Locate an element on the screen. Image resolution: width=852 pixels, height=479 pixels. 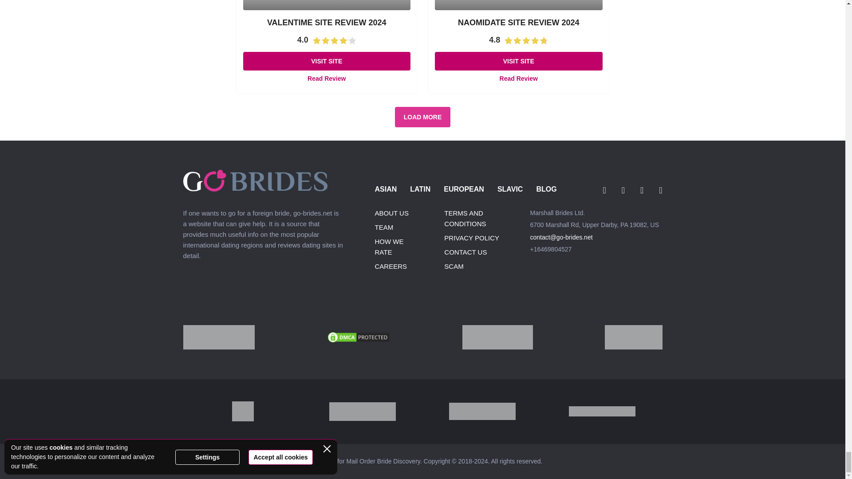
DMCA.com Protection Status is located at coordinates (358, 341).